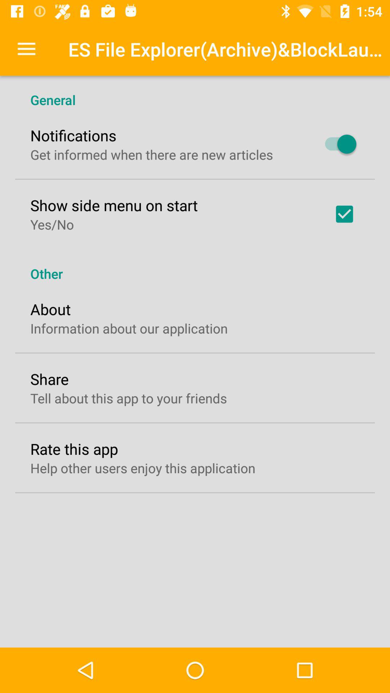 Image resolution: width=390 pixels, height=693 pixels. I want to click on click the show side menu item, so click(114, 205).